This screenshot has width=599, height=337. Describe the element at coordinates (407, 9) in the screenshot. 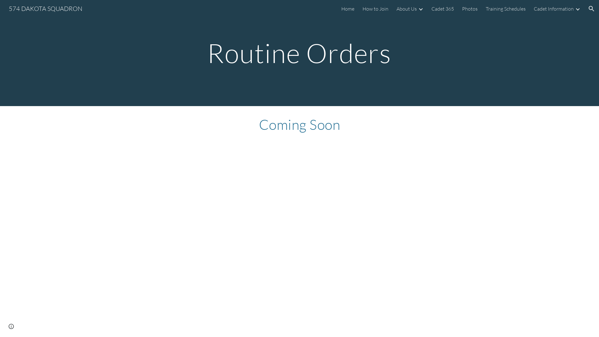

I see `About Us` at that location.